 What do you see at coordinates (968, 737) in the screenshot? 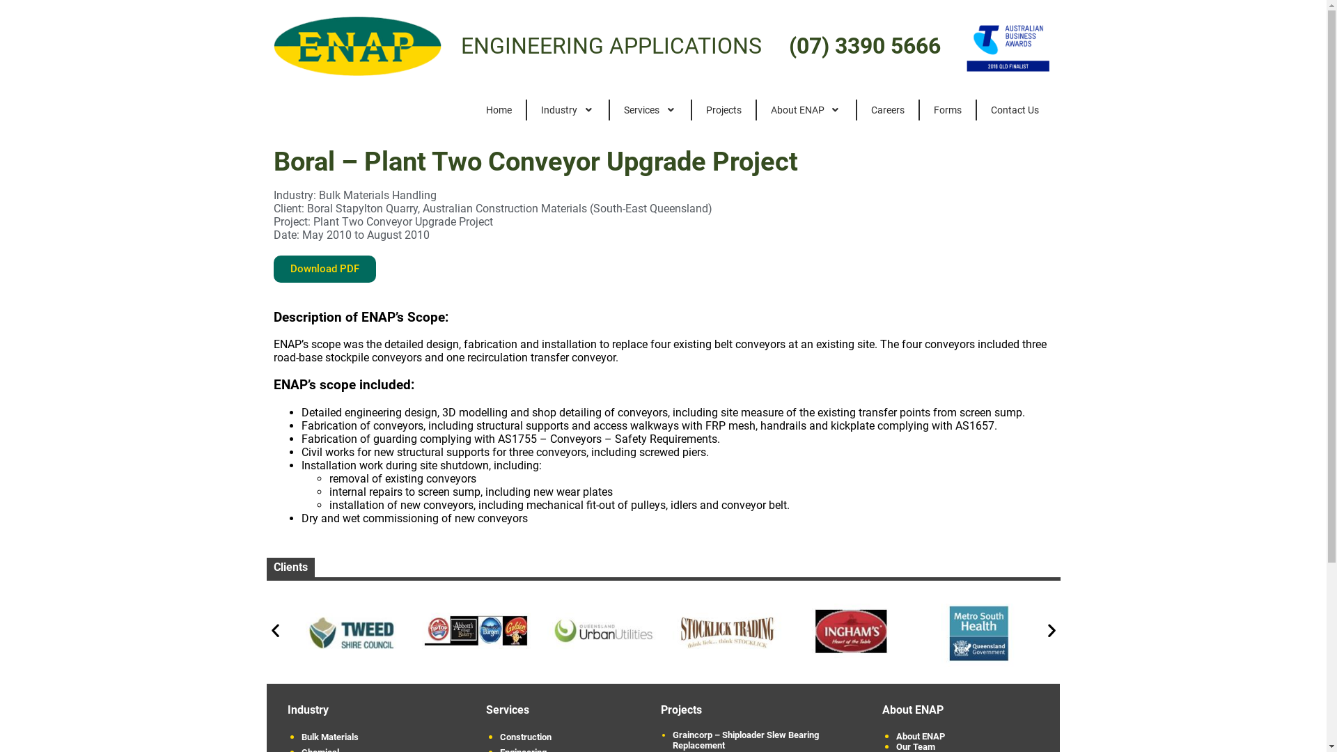
I see `About ENAP` at bounding box center [968, 737].